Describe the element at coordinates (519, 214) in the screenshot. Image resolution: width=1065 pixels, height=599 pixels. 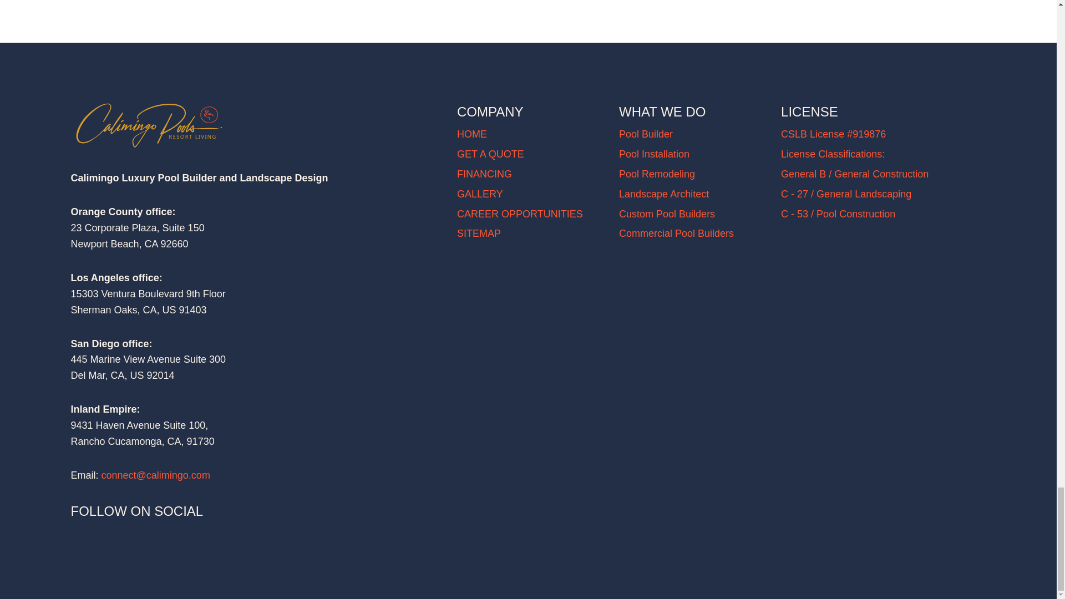
I see `CAREER OPPORTUNITIES` at that location.